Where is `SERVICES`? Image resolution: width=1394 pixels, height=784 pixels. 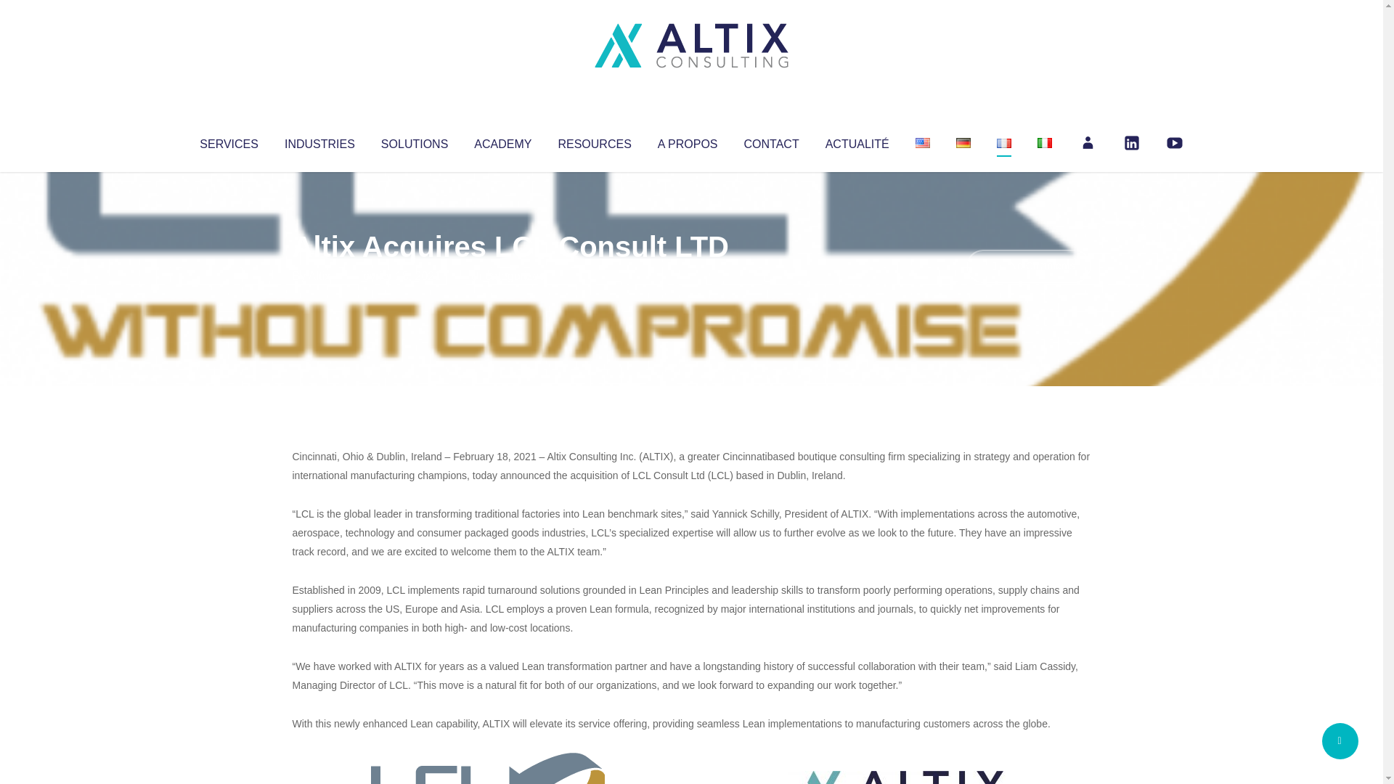 SERVICES is located at coordinates (228, 141).